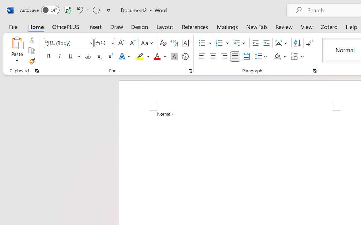  What do you see at coordinates (132, 43) in the screenshot?
I see `Shrink Font` at bounding box center [132, 43].